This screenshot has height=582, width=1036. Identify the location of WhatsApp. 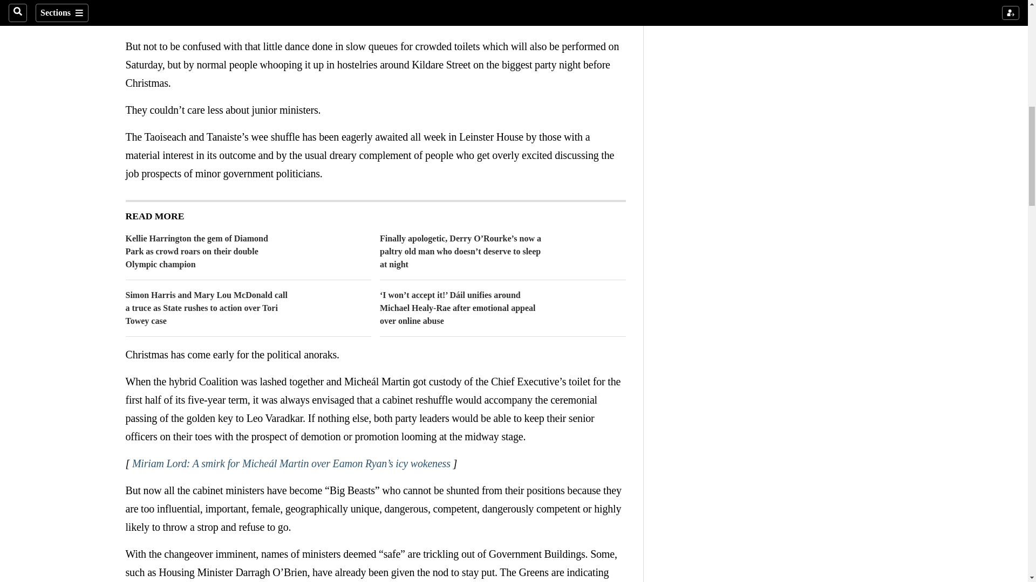
(196, 1).